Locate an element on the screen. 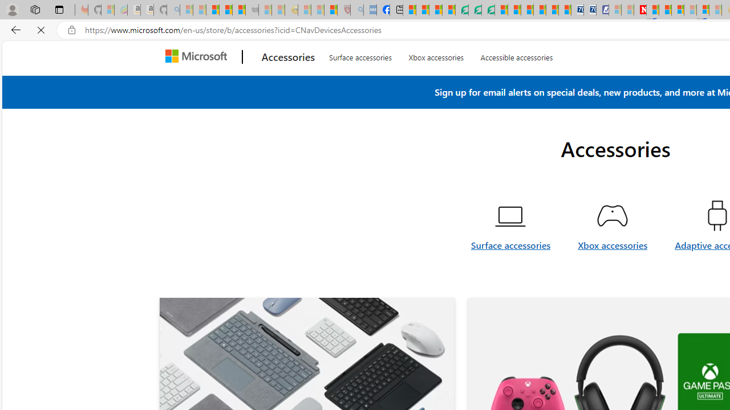  The Weather Channel - MSN is located at coordinates (212, 10).